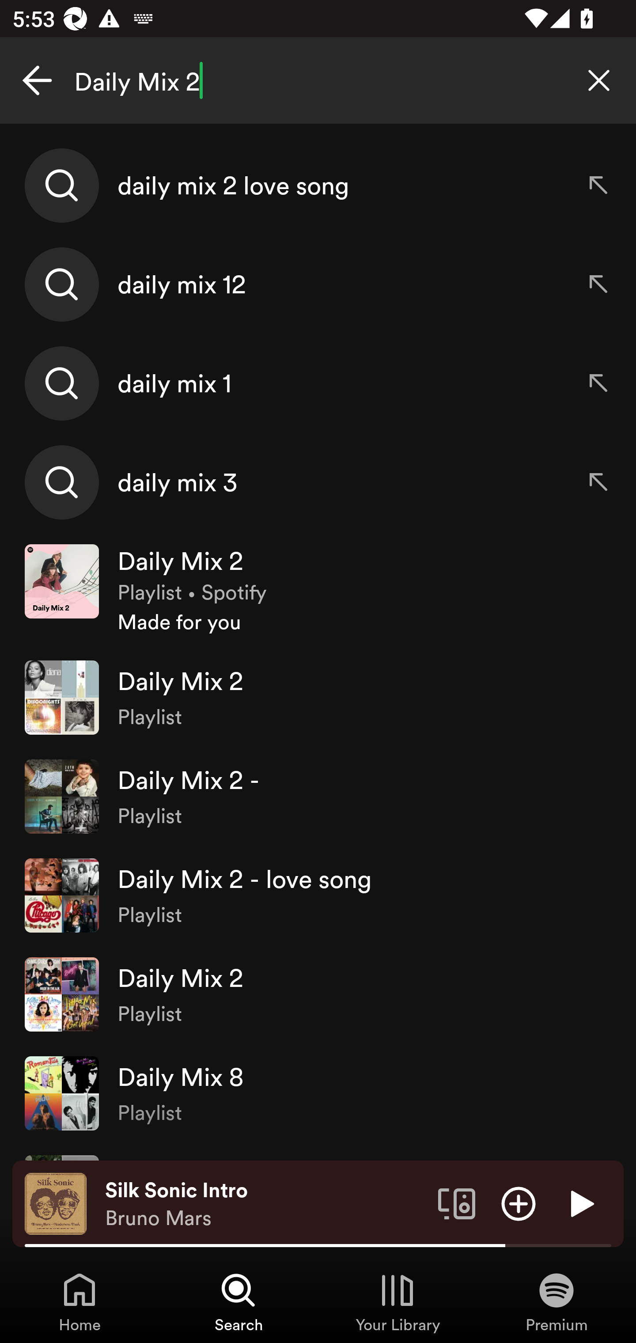 This screenshot has width=636, height=1343. Describe the element at coordinates (519, 1203) in the screenshot. I see `Add item` at that location.